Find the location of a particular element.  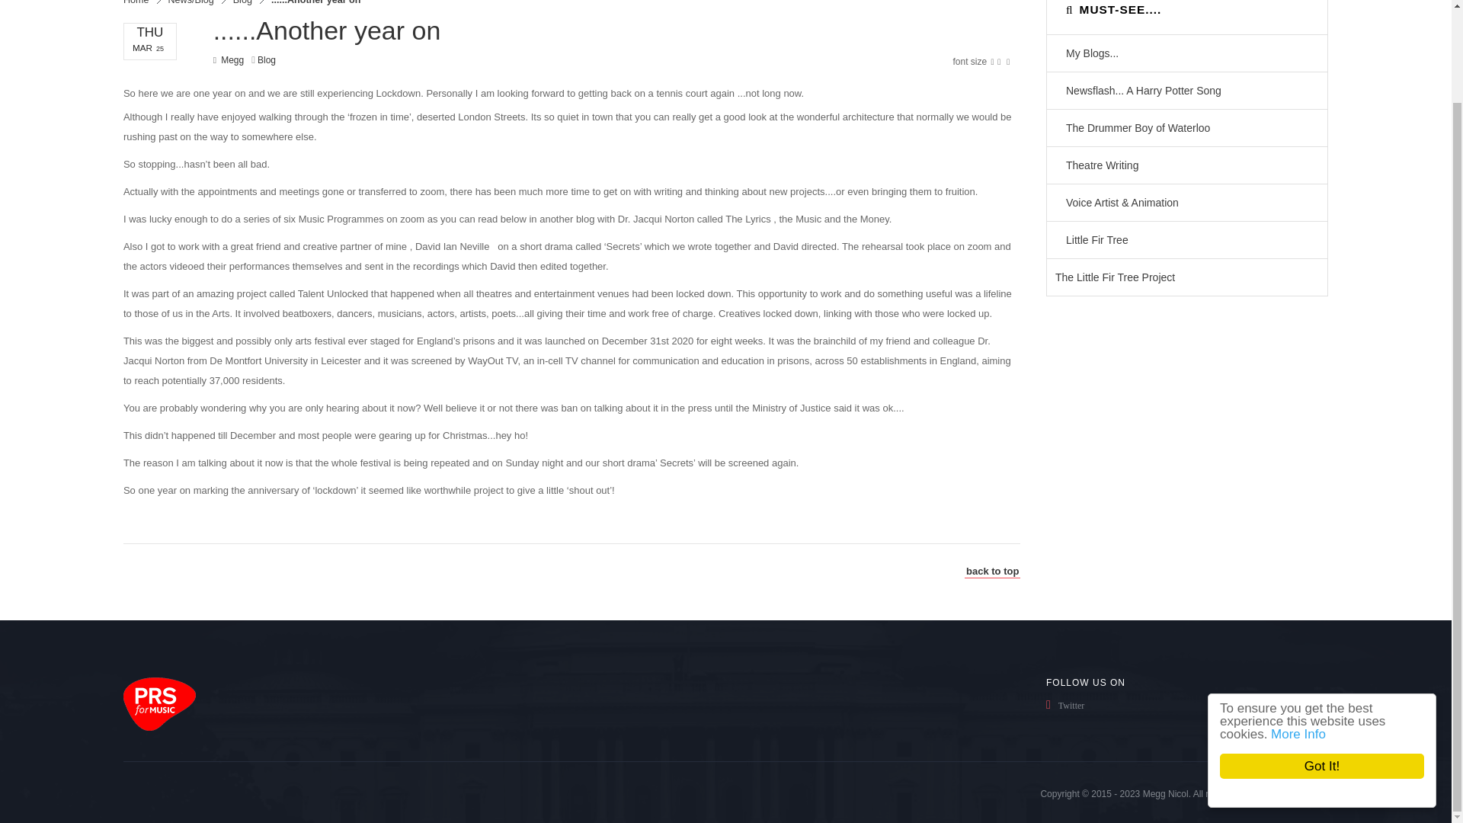

Got It! is located at coordinates (1335, 660).